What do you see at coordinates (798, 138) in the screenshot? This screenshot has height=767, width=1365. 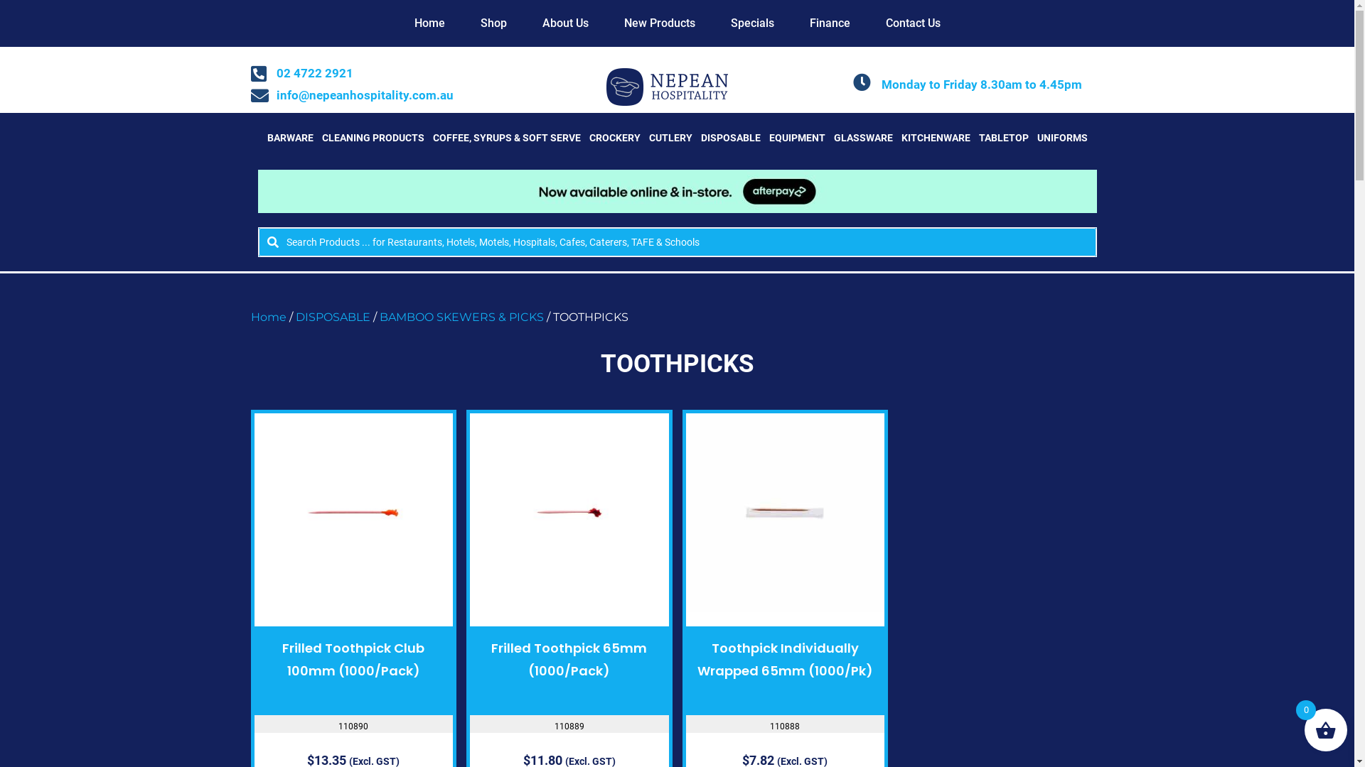 I see `EQUIPMENT` at bounding box center [798, 138].